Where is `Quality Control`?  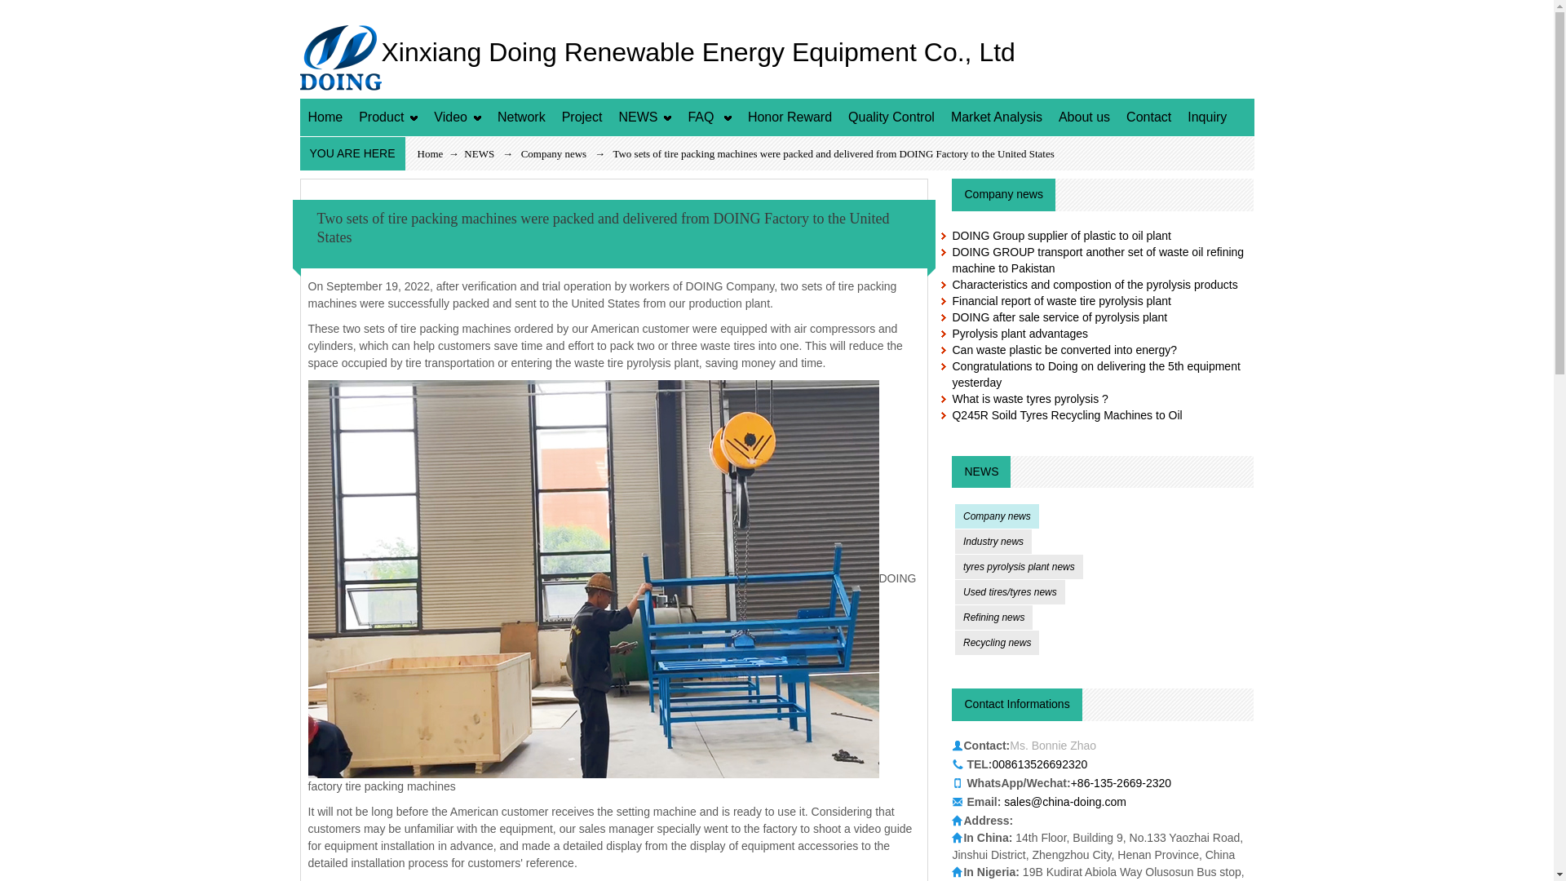 Quality Control is located at coordinates (891, 117).